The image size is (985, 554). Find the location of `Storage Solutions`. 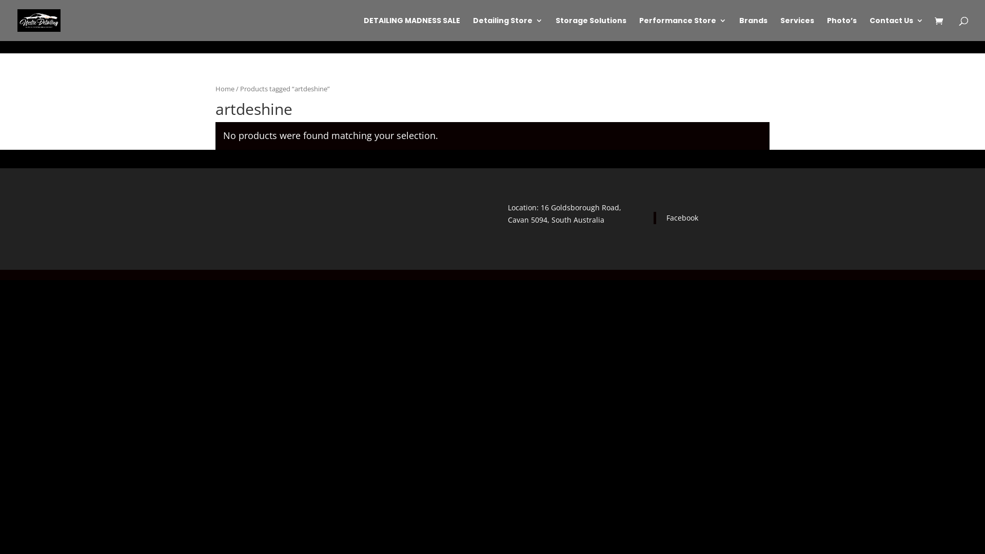

Storage Solutions is located at coordinates (591, 29).